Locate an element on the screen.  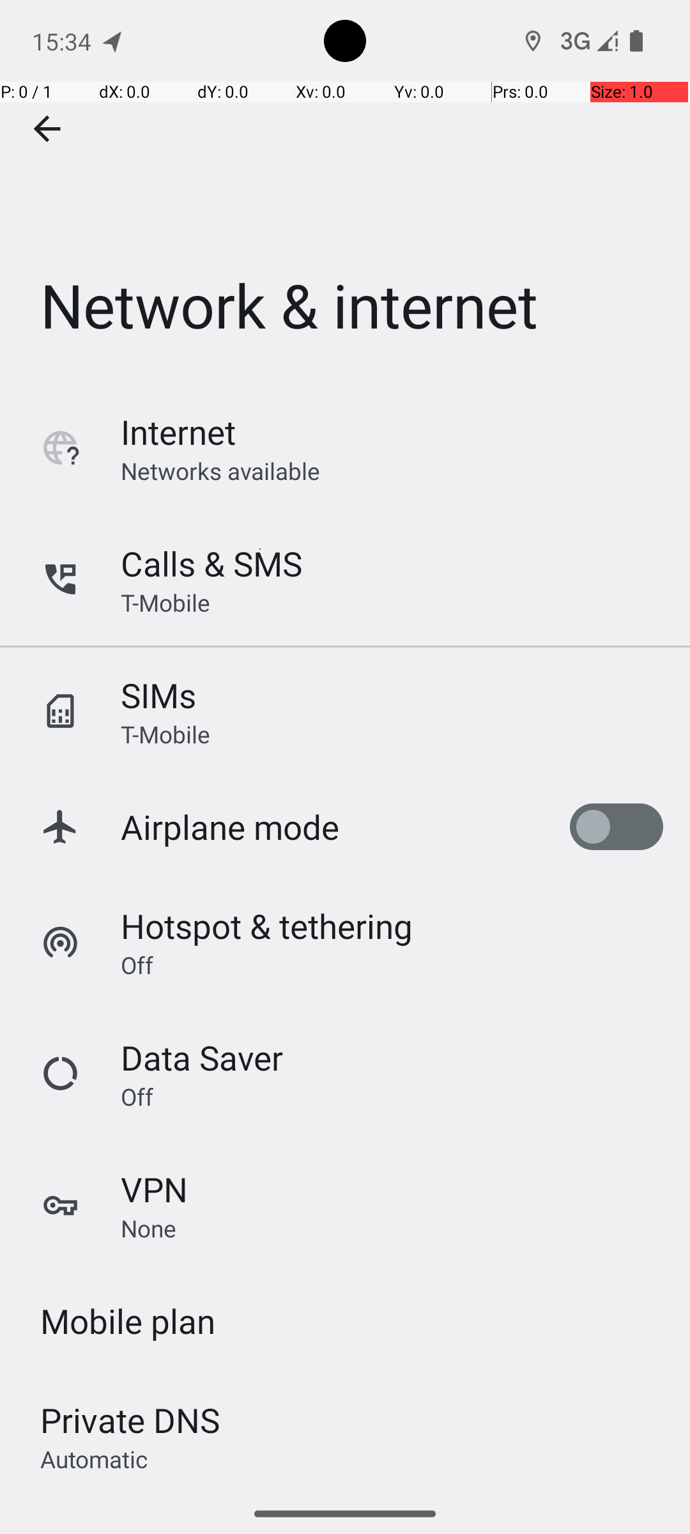
VPN is located at coordinates (155, 1189).